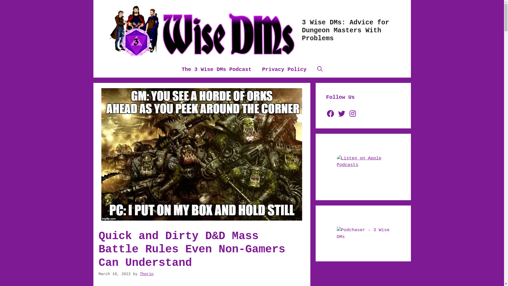  Describe the element at coordinates (346, 31) in the screenshot. I see `3 Wise DMs: Advice for Dungeon Masters With Problems` at that location.